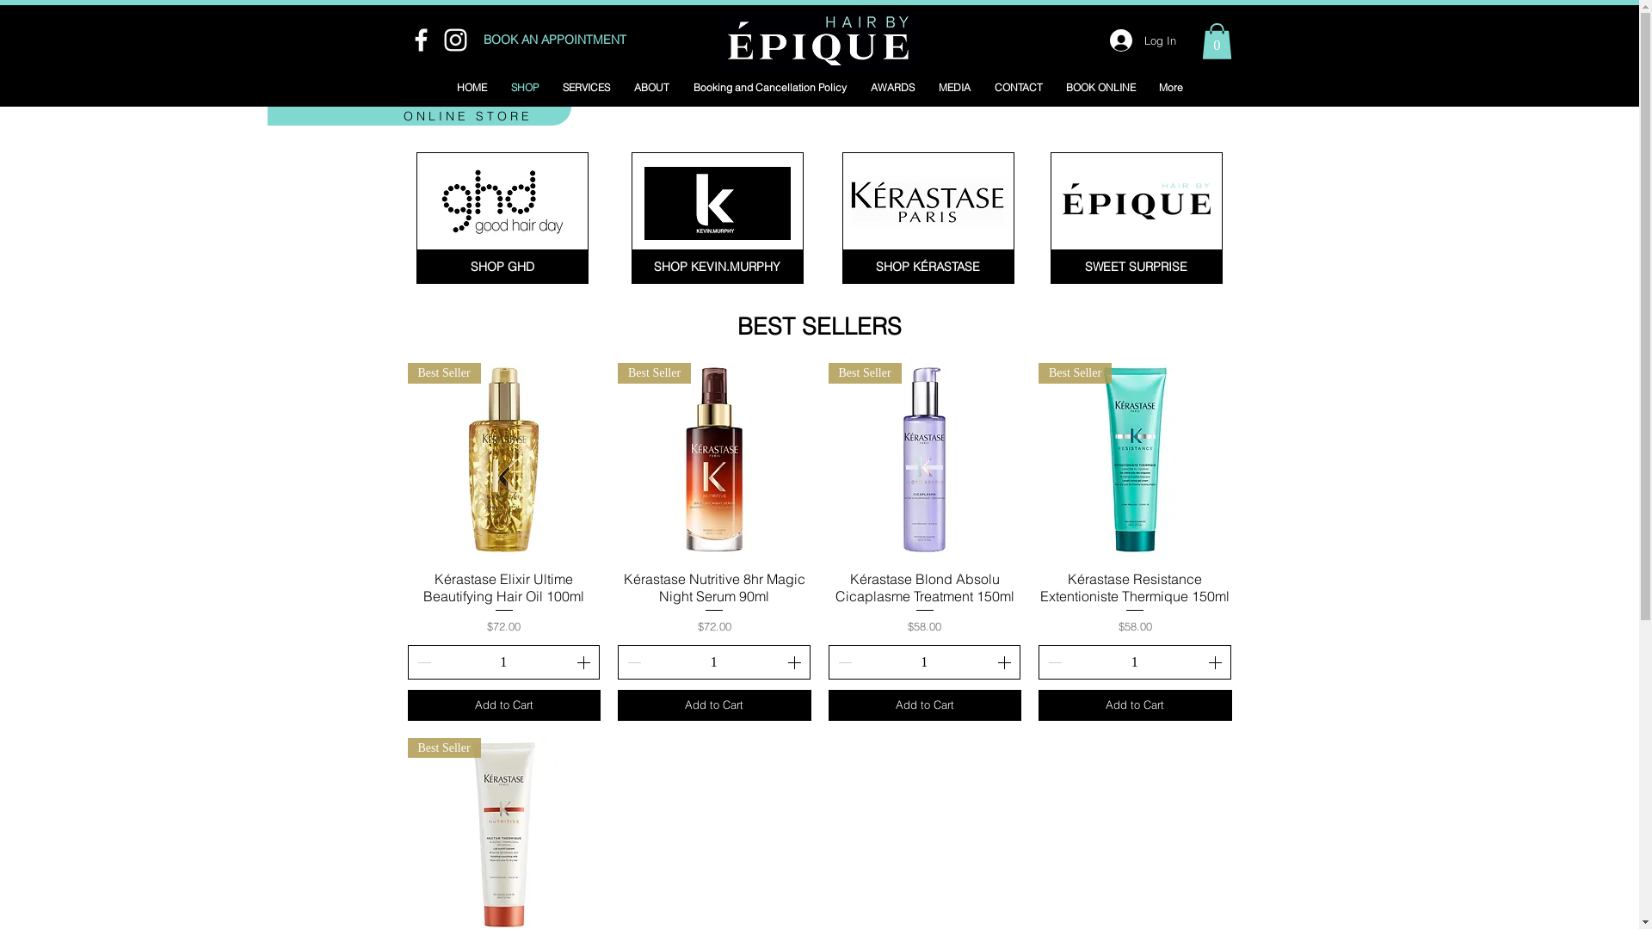 The image size is (1652, 929). Describe the element at coordinates (924, 459) in the screenshot. I see `Best Seller` at that location.